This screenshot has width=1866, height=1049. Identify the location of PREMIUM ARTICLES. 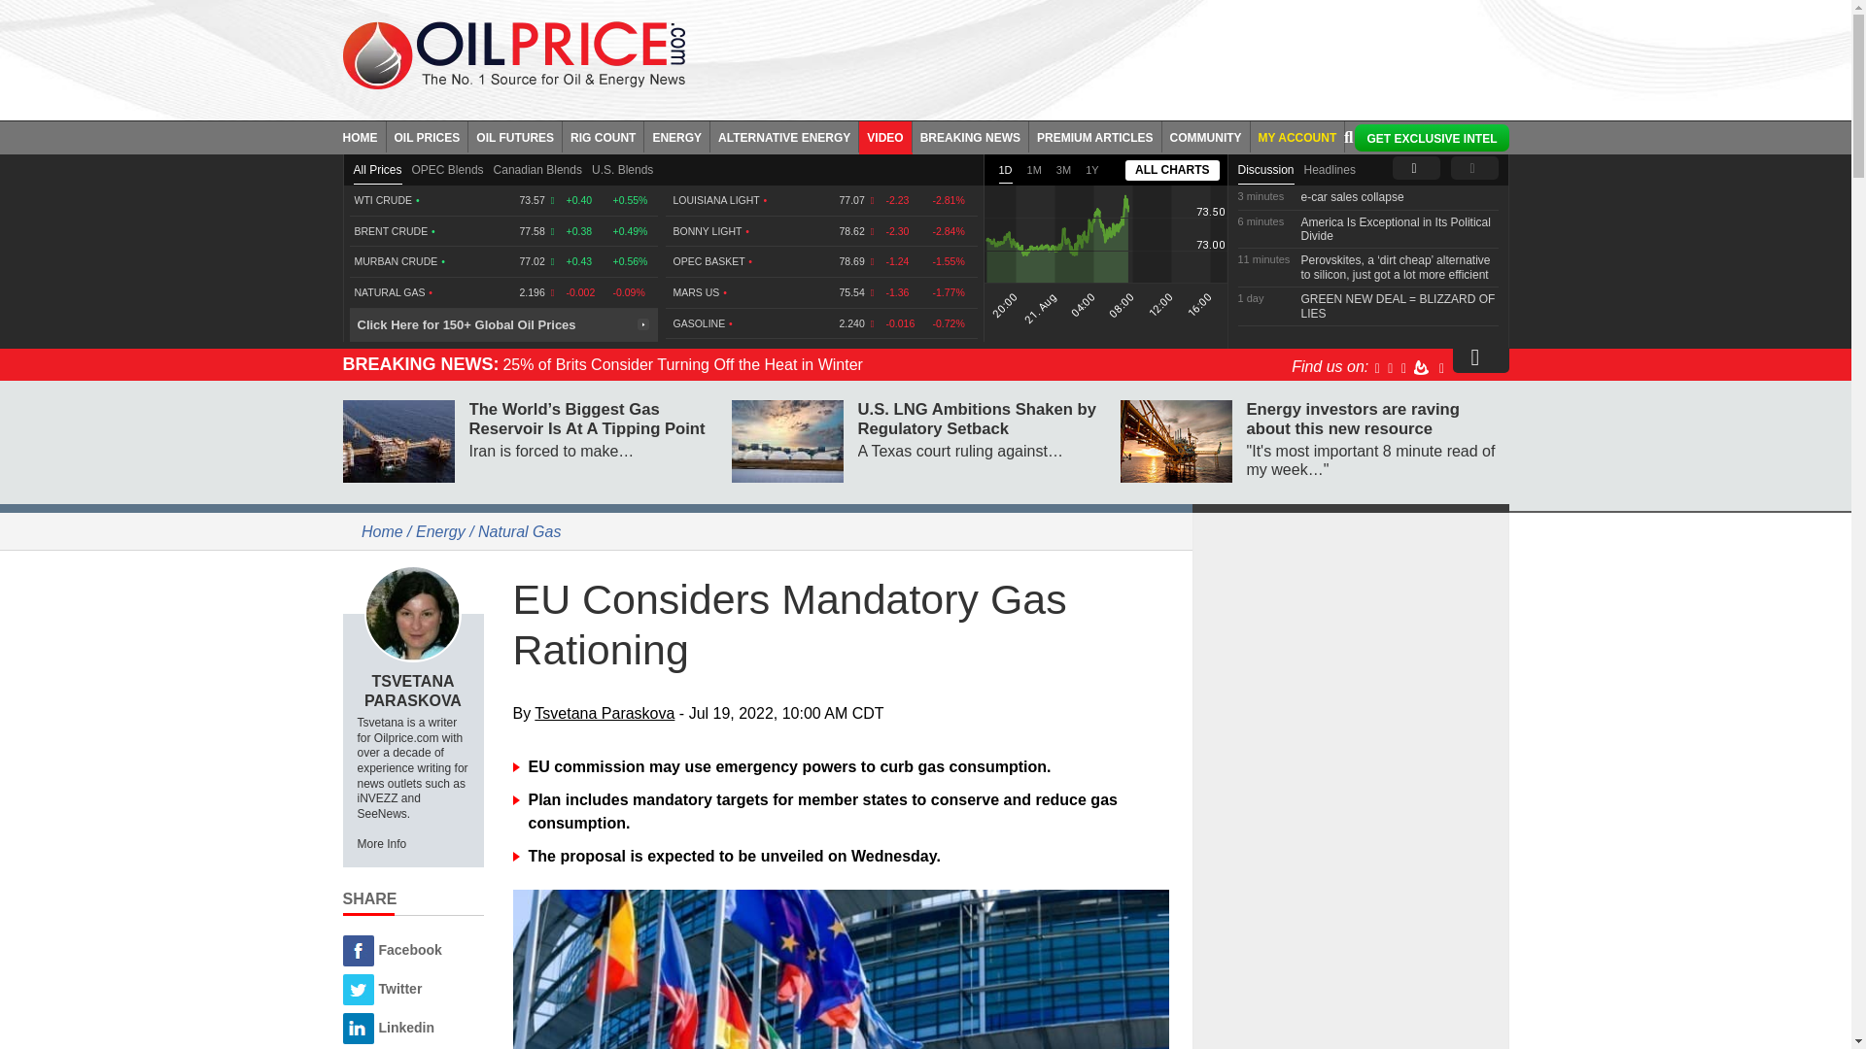
(1096, 136).